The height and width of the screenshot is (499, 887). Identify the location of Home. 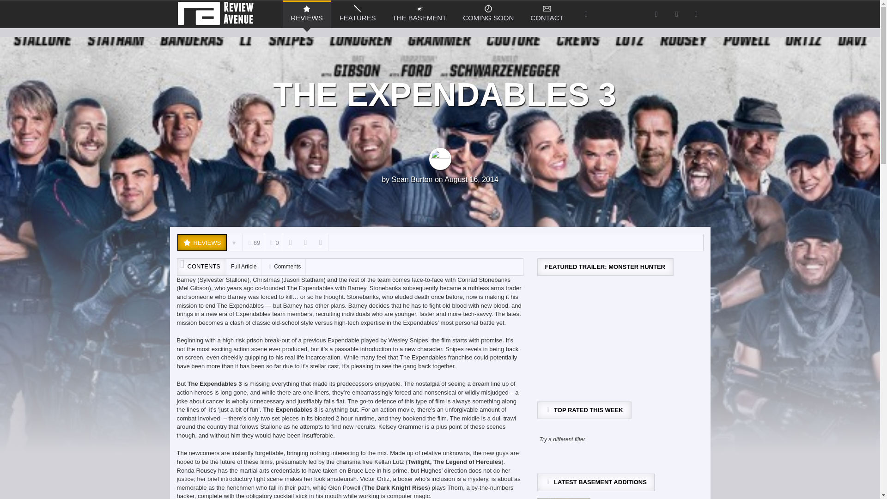
(218, 12).